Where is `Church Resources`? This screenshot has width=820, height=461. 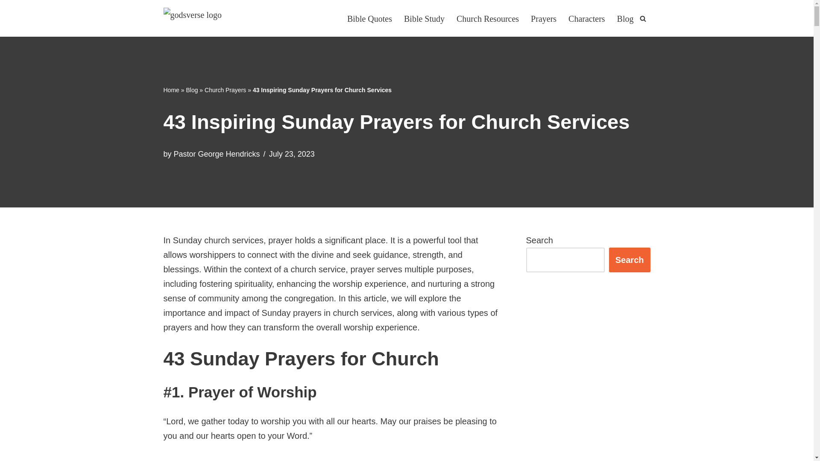 Church Resources is located at coordinates (488, 18).